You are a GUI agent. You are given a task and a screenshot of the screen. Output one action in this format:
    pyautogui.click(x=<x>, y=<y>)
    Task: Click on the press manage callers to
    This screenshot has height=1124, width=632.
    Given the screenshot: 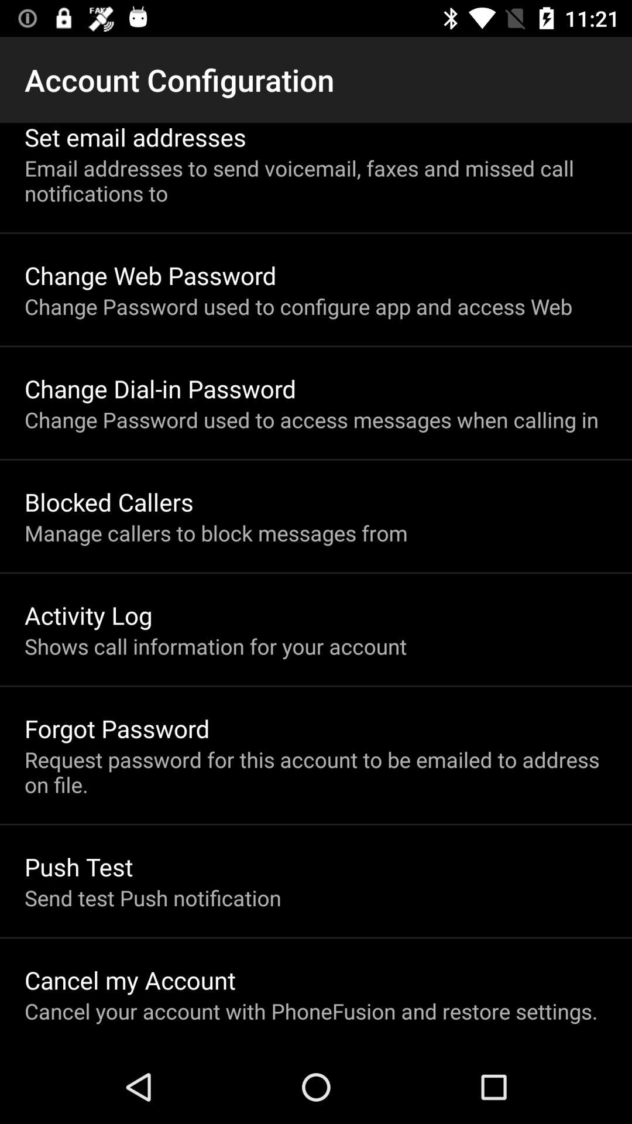 What is the action you would take?
    pyautogui.click(x=216, y=533)
    